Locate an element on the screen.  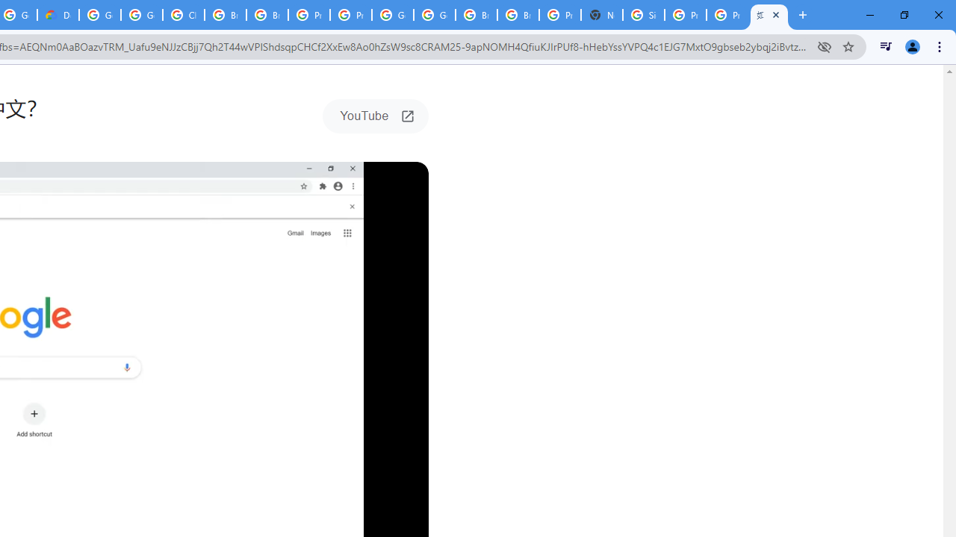
Browse Chrome as a guest - Computer - Google Chrome Help is located at coordinates (477, 15).